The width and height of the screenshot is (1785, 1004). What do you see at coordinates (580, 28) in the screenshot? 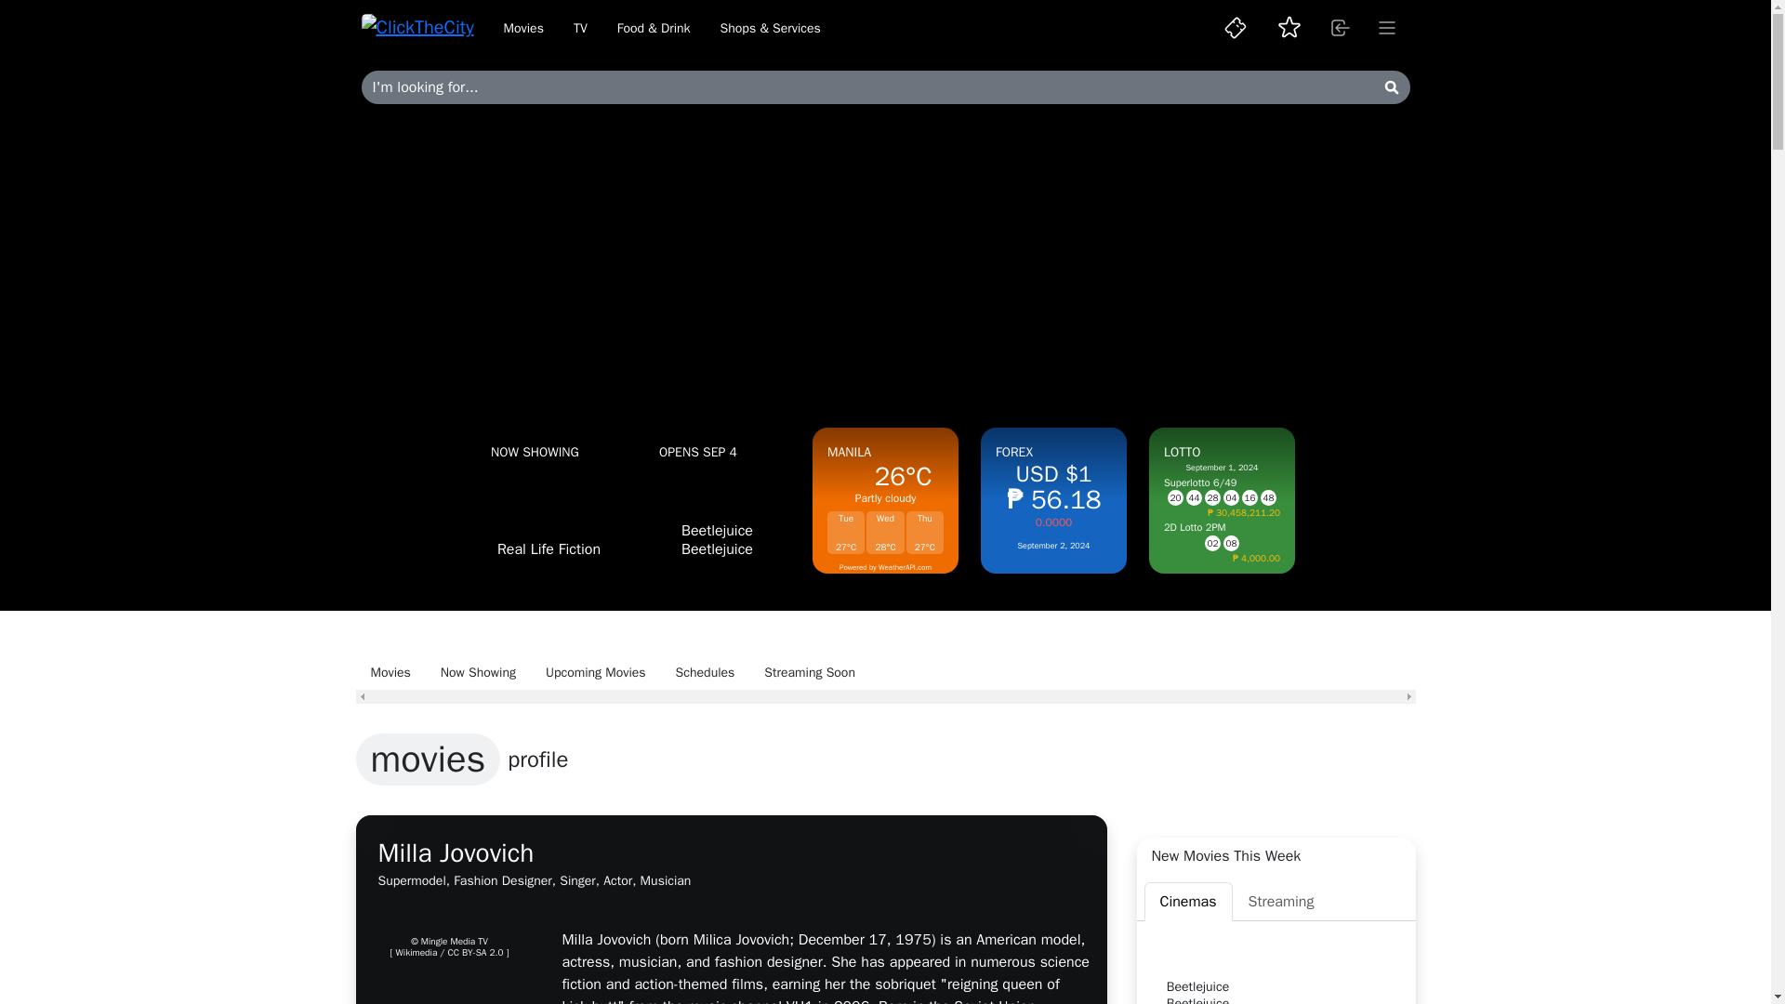
I see `TV` at bounding box center [580, 28].